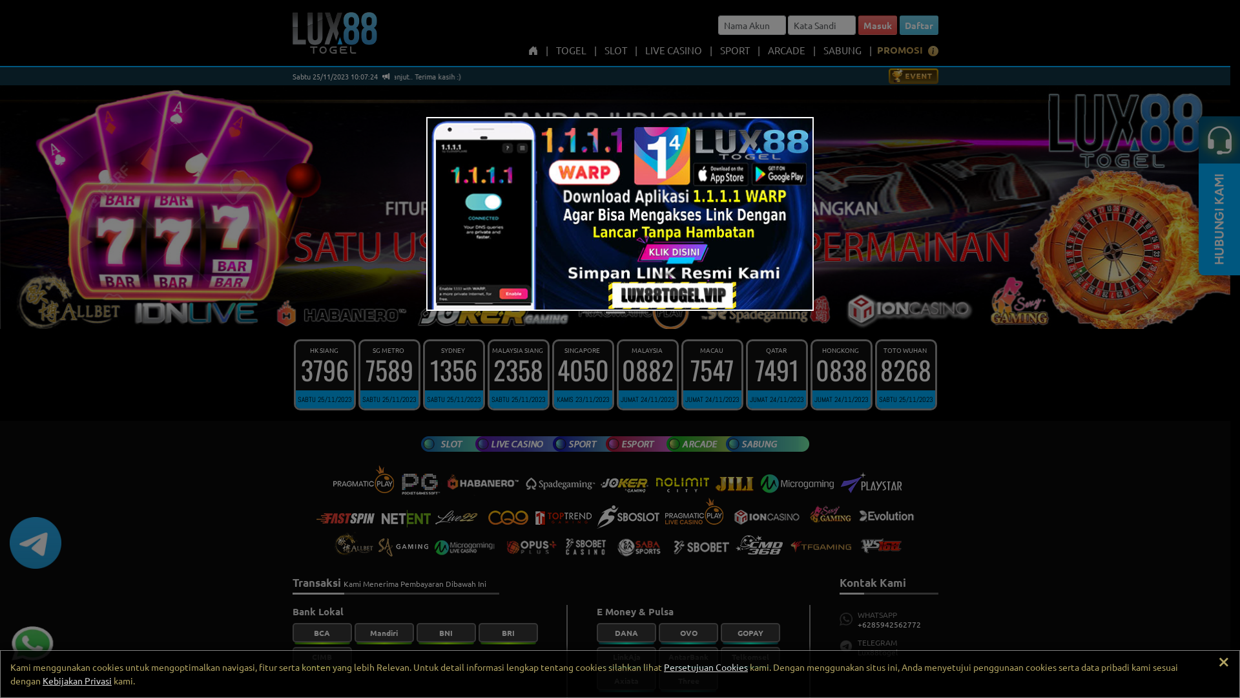  Describe the element at coordinates (842, 50) in the screenshot. I see `SABUNG` at that location.